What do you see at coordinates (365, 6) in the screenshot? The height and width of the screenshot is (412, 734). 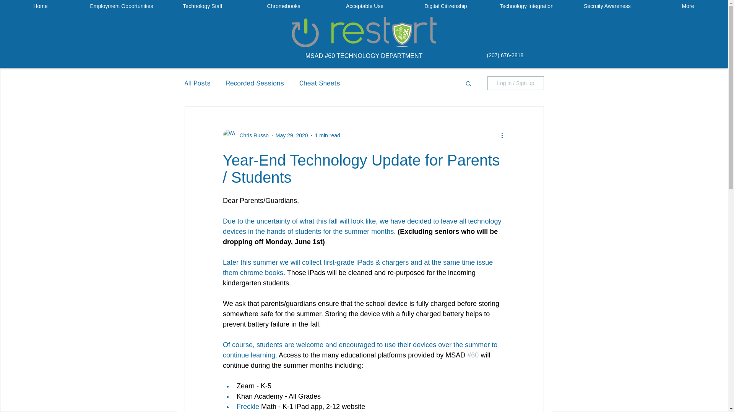 I see `Acceptable Use` at bounding box center [365, 6].